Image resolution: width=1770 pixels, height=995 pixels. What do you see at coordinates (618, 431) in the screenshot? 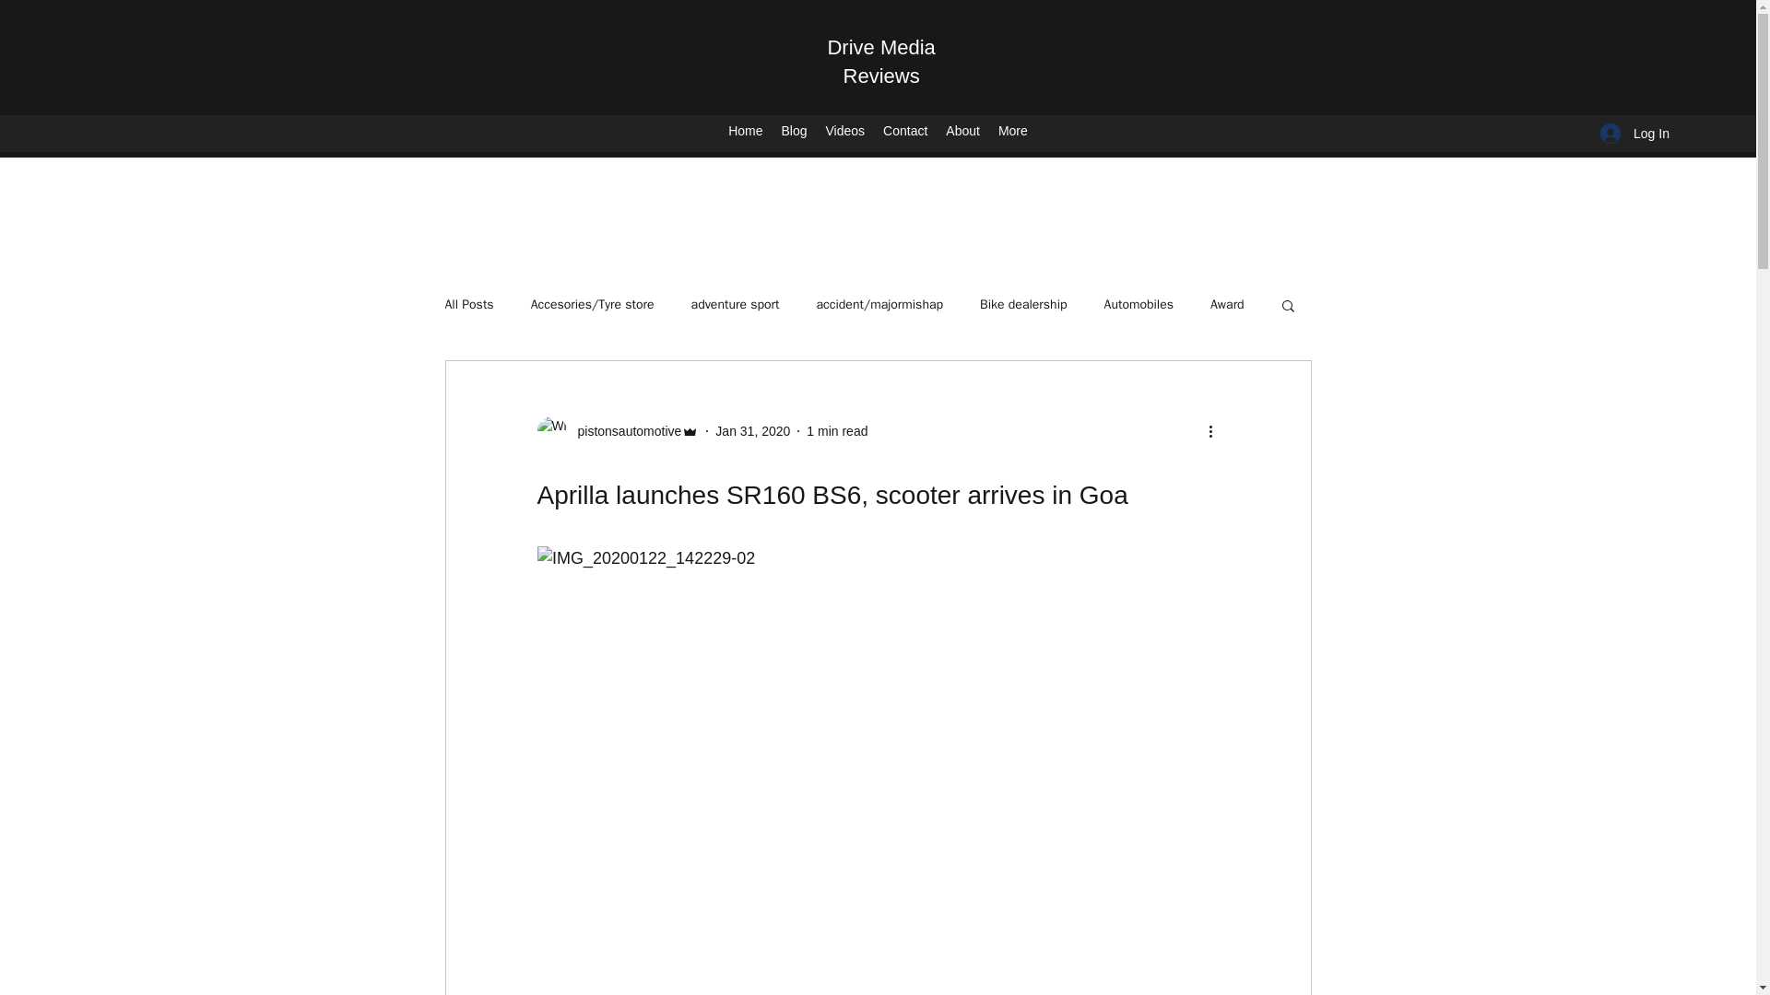
I see `pistonsautomotive` at bounding box center [618, 431].